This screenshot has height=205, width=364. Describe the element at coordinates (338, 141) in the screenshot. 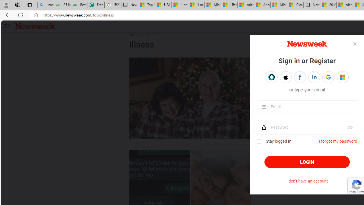

I see `I forgot my password` at that location.